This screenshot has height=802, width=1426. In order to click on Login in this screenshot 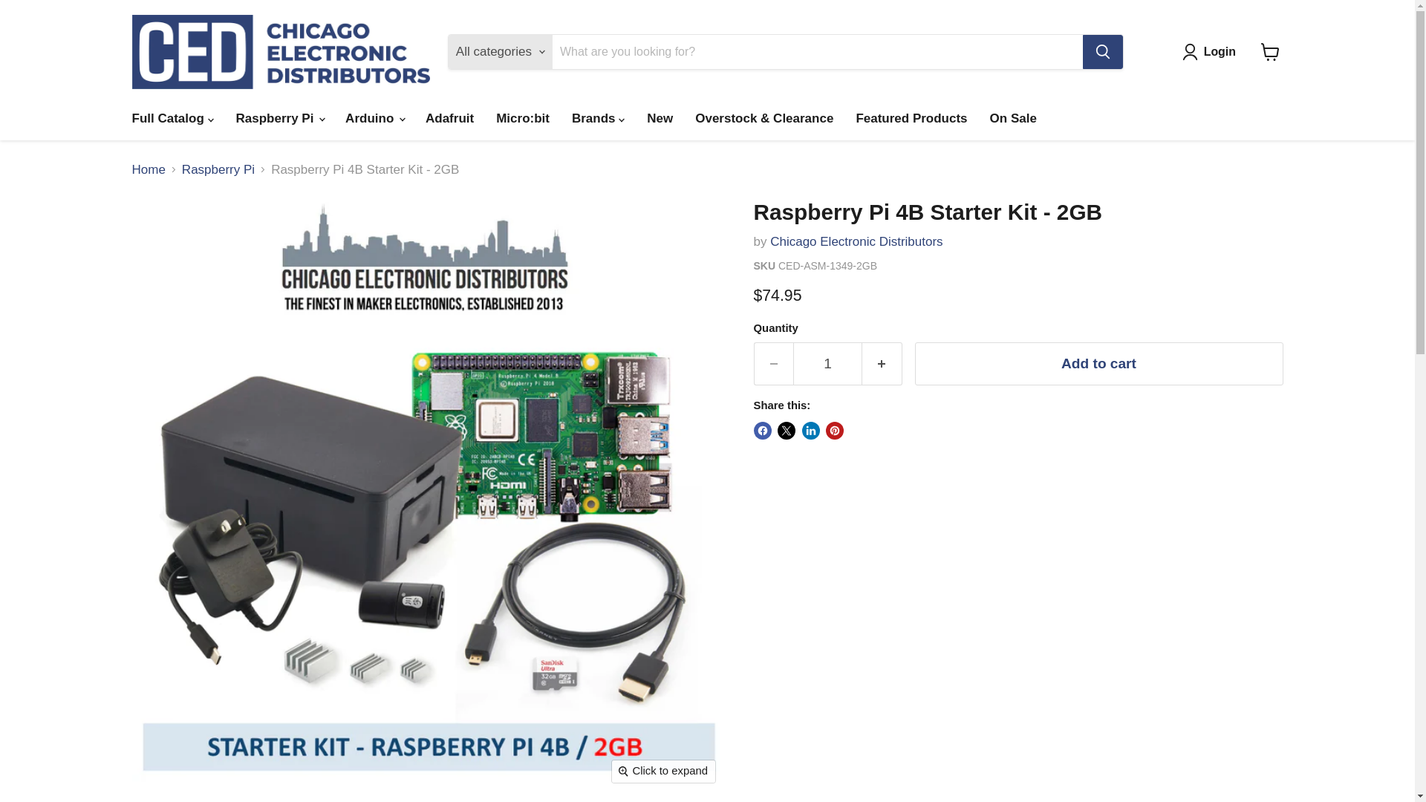, I will do `click(1212, 52)`.